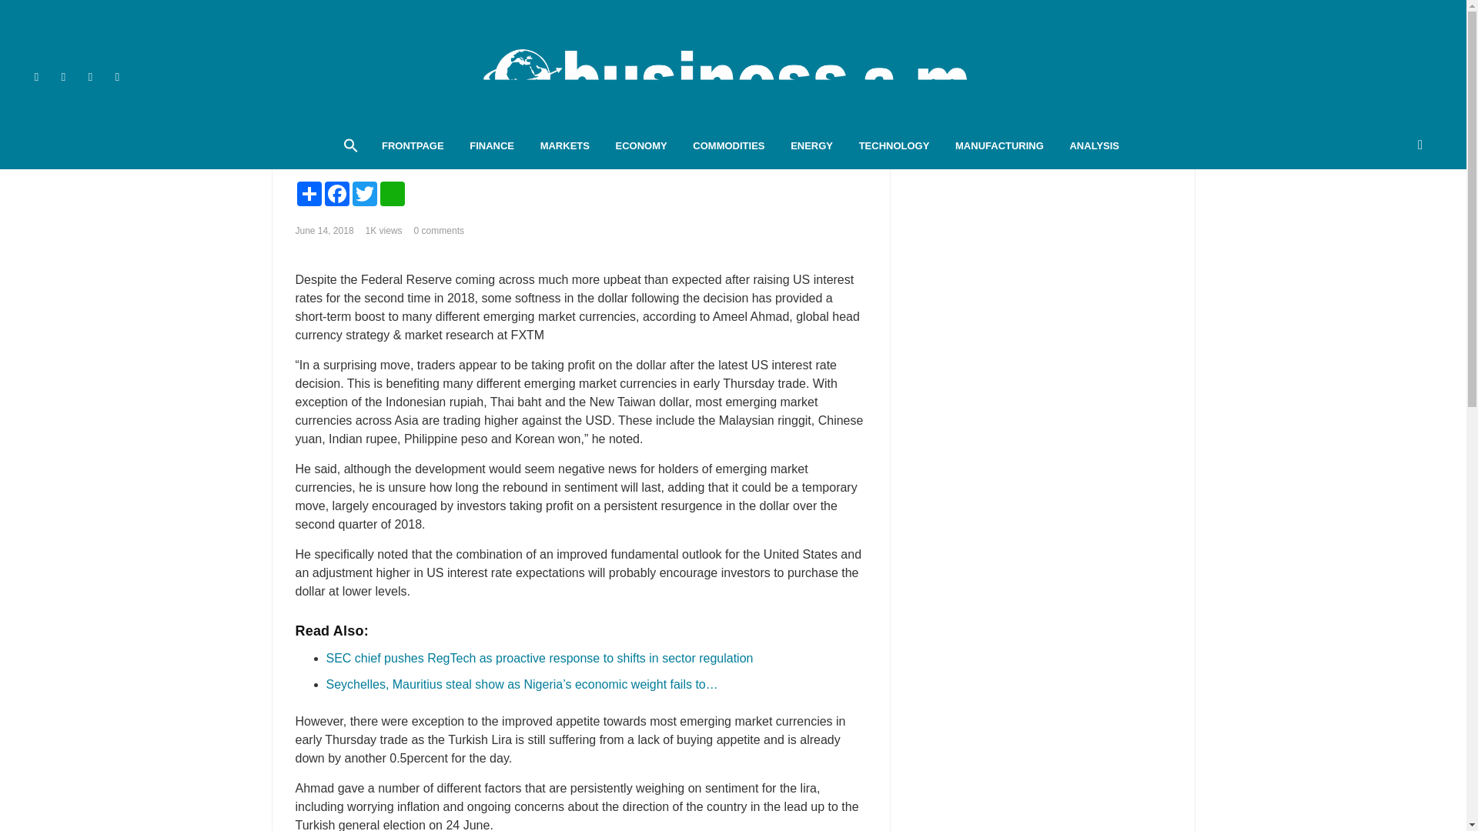  I want to click on Instagram, so click(145, 76).